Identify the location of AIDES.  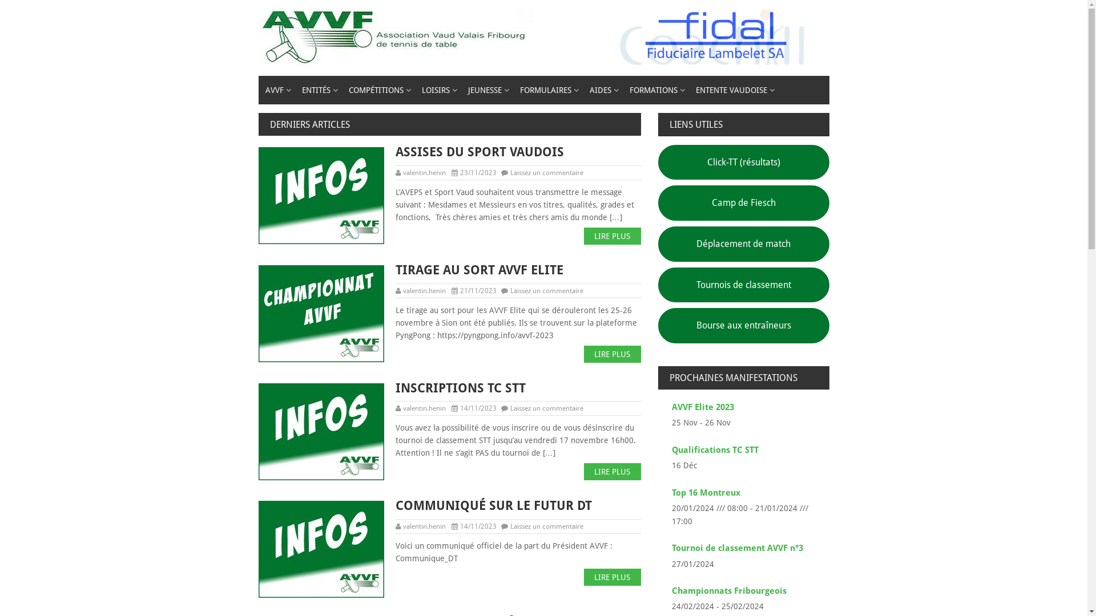
(602, 90).